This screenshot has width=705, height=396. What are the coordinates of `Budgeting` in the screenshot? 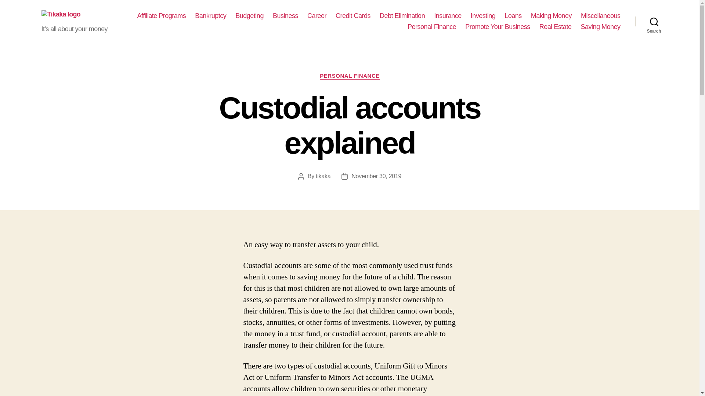 It's located at (250, 16).